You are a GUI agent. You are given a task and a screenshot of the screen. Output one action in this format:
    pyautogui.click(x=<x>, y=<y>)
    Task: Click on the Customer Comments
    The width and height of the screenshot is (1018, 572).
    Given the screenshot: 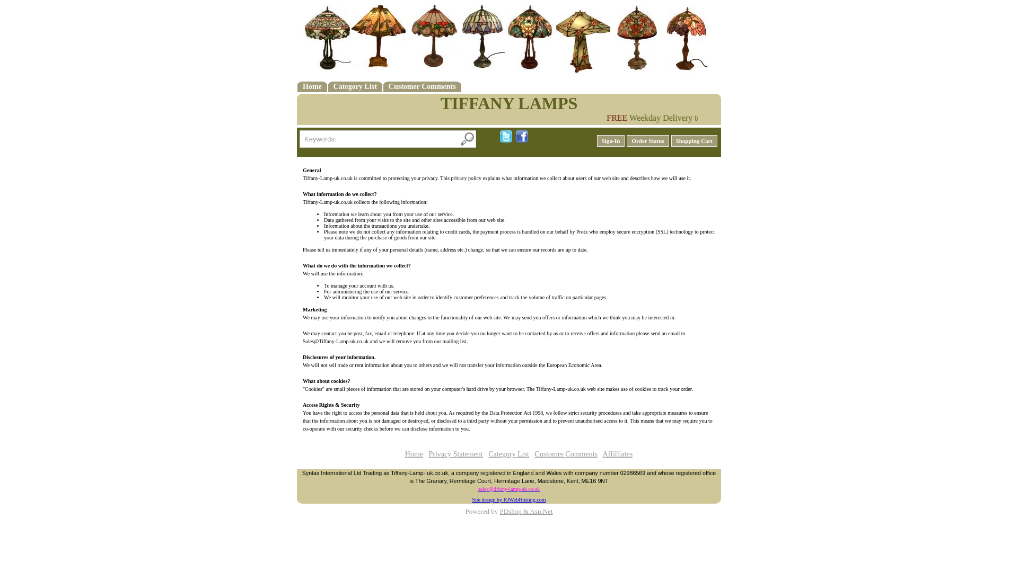 What is the action you would take?
    pyautogui.click(x=422, y=86)
    